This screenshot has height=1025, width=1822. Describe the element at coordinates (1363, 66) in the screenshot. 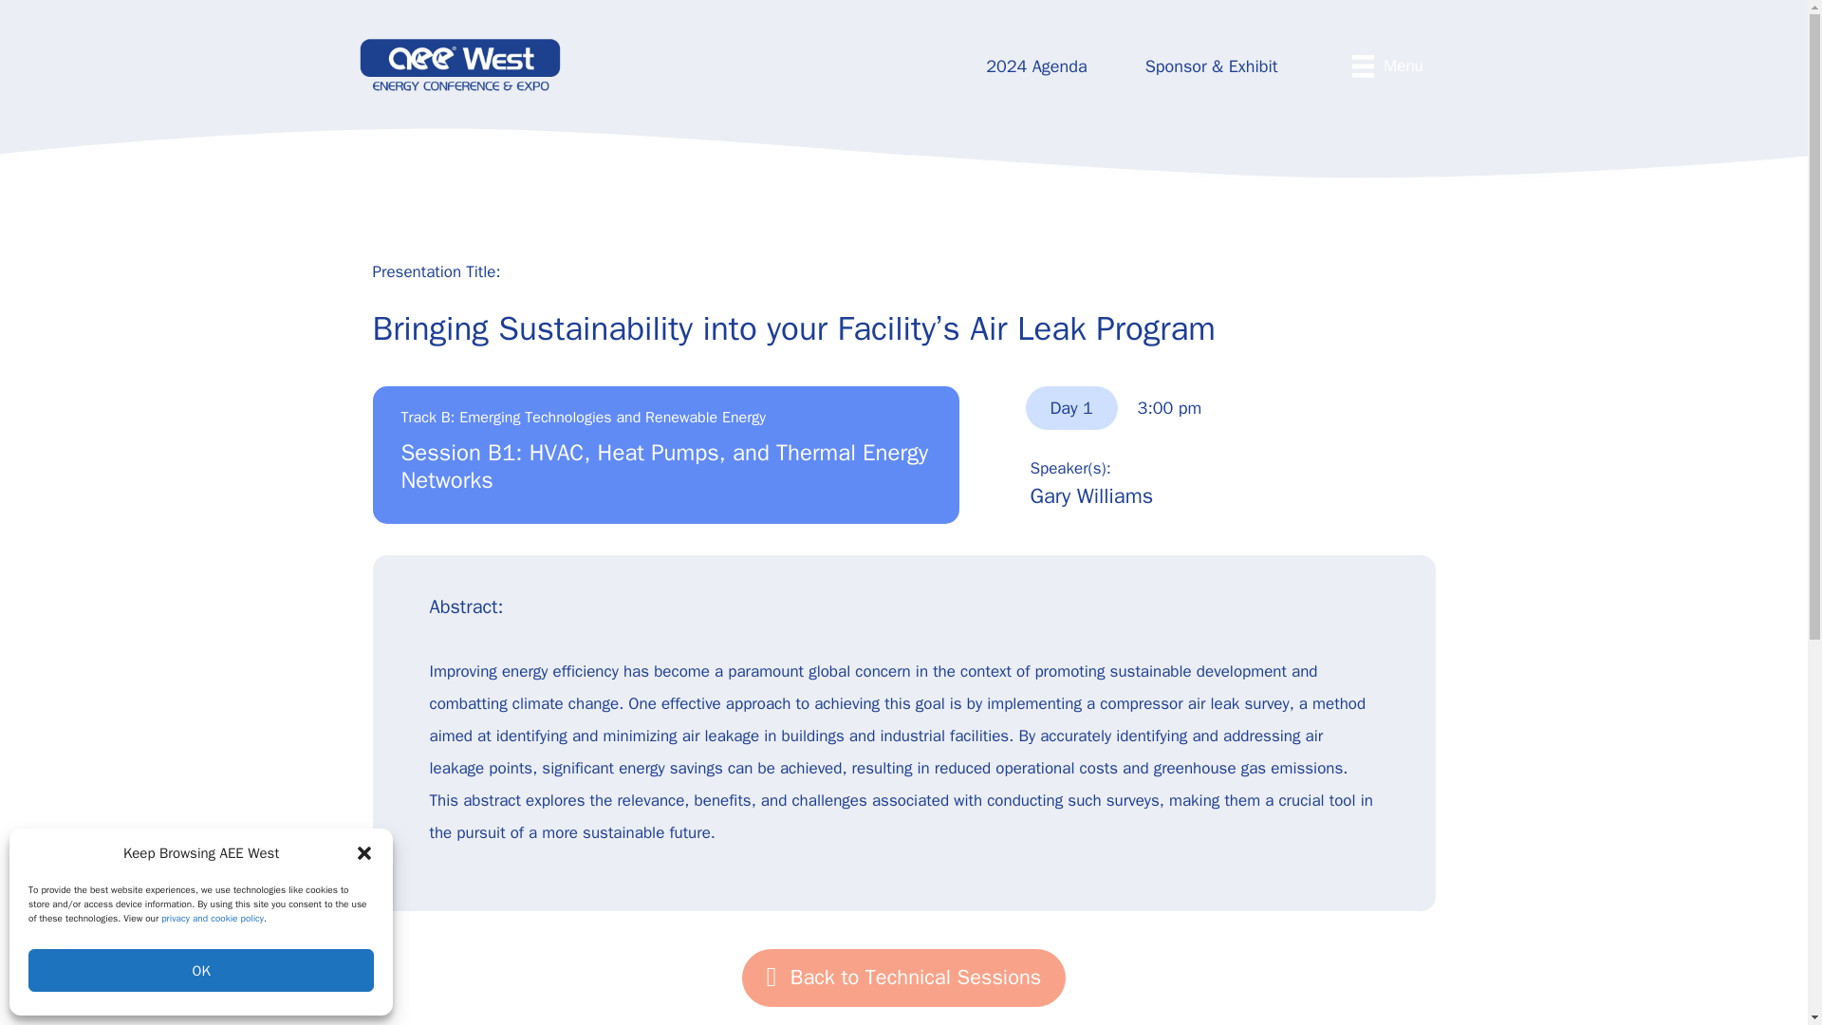

I see `uabb-menu-toggle` at that location.